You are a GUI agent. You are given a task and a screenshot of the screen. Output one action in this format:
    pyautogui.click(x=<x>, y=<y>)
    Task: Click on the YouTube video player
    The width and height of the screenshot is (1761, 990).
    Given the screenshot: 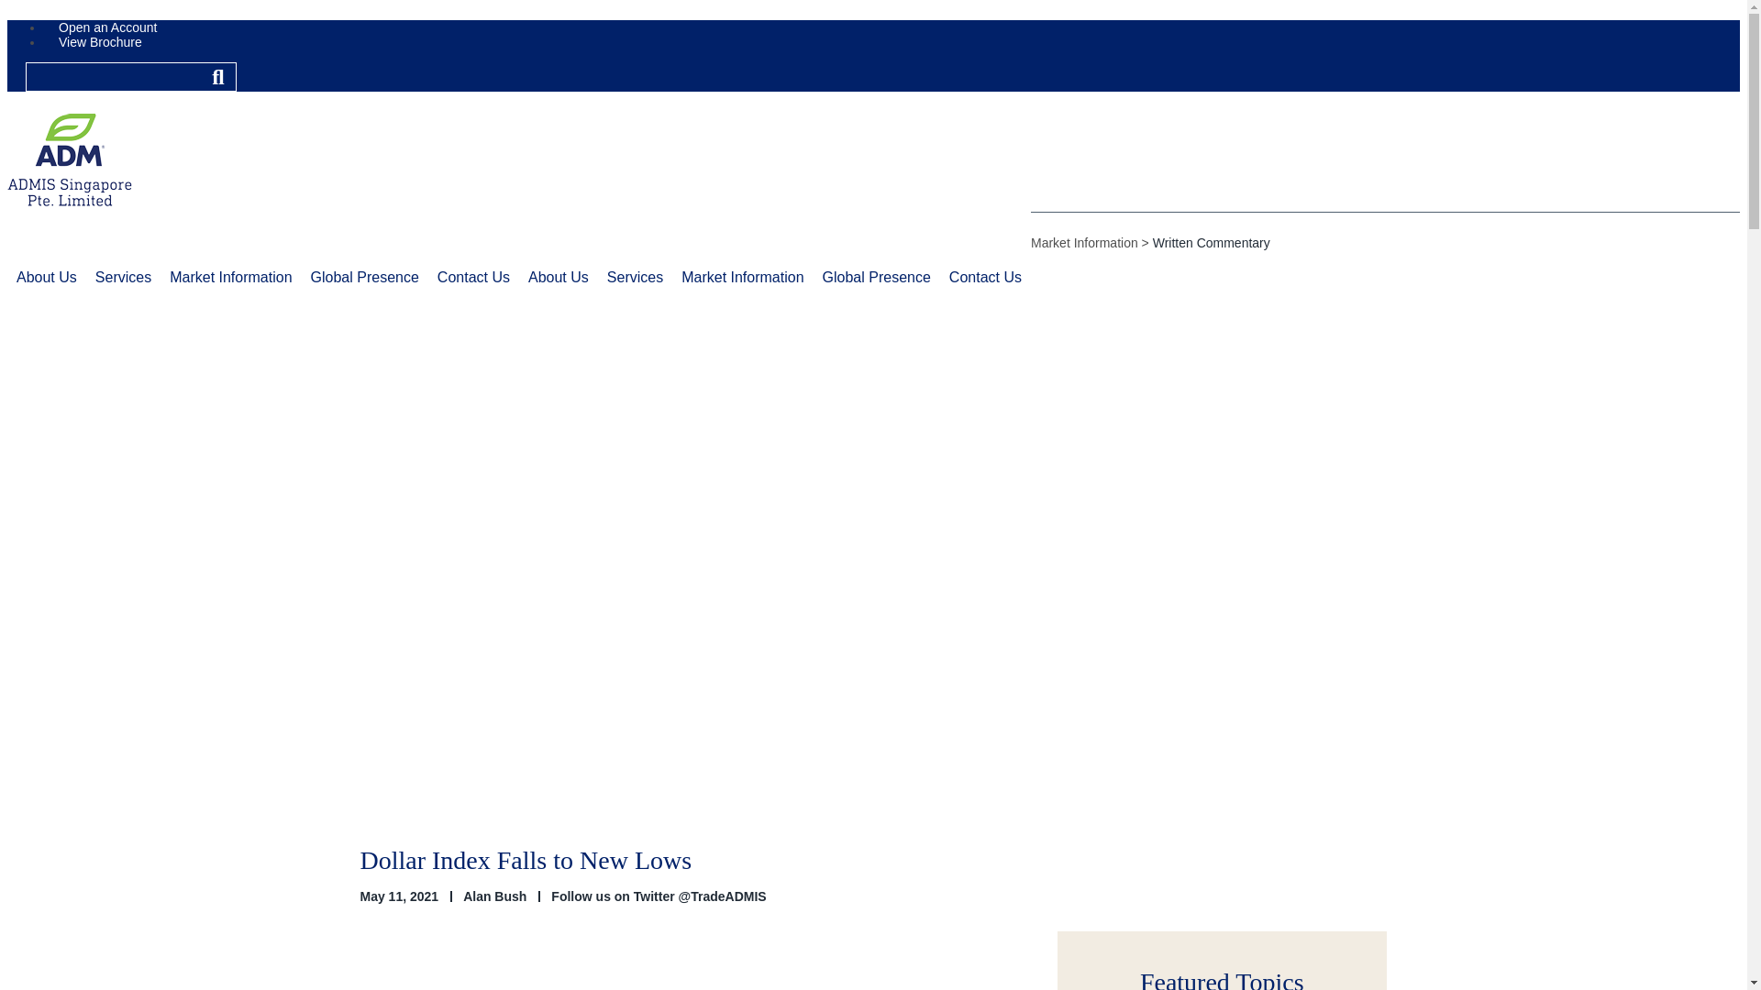 What is the action you would take?
    pyautogui.click(x=699, y=967)
    